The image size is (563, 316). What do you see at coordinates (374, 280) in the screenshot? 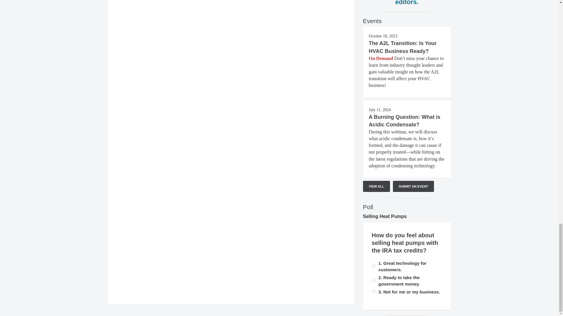
I see `606` at bounding box center [374, 280].